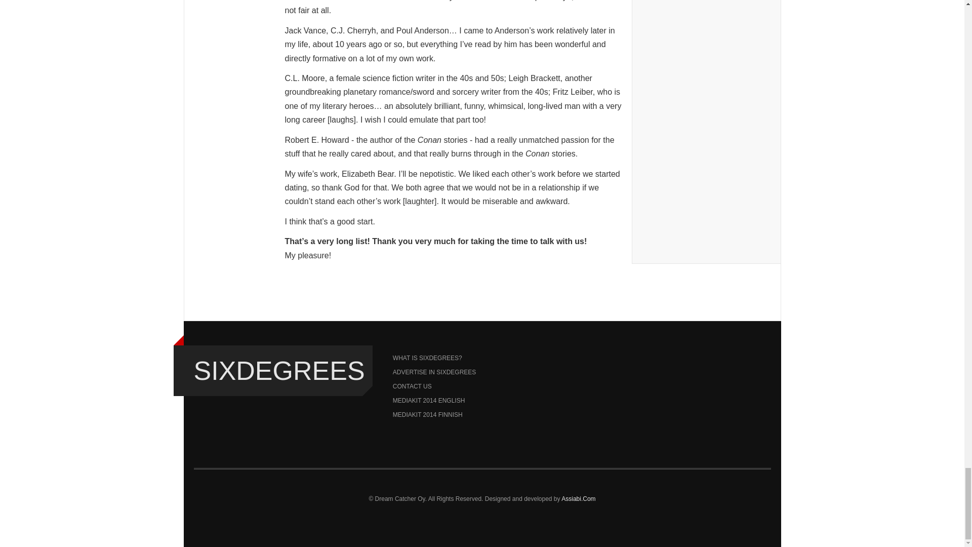 This screenshot has height=547, width=972. Describe the element at coordinates (482, 372) in the screenshot. I see `ADVERTISE IN SIXDEGREES` at that location.